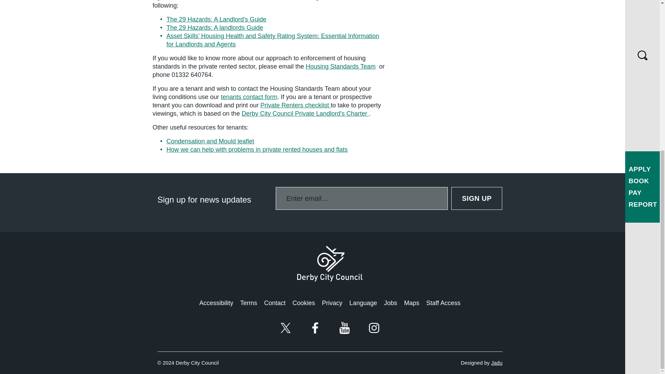  Describe the element at coordinates (216, 19) in the screenshot. I see `The 29 Hazards: A Landlord's Guide` at that location.